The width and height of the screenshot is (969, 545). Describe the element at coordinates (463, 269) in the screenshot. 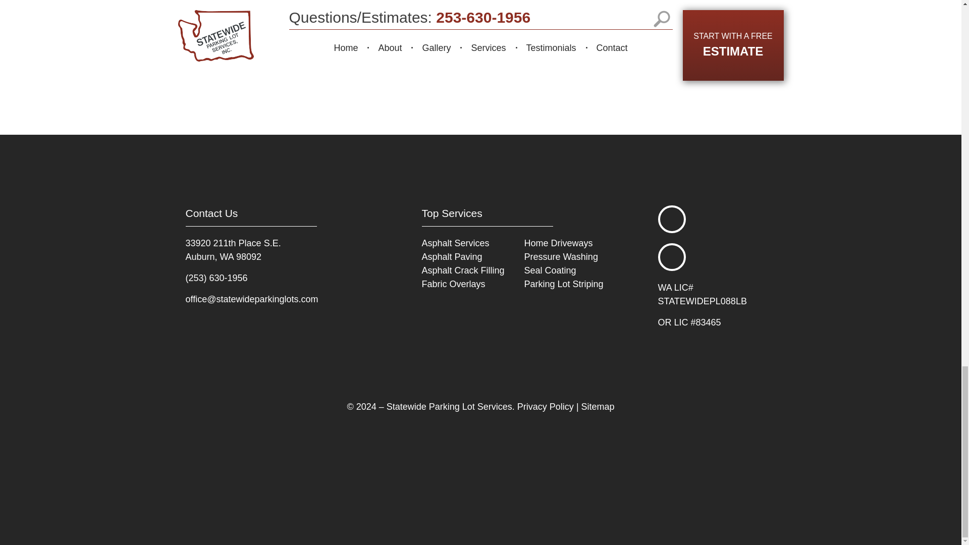

I see `Asphalt Crack Filling` at that location.